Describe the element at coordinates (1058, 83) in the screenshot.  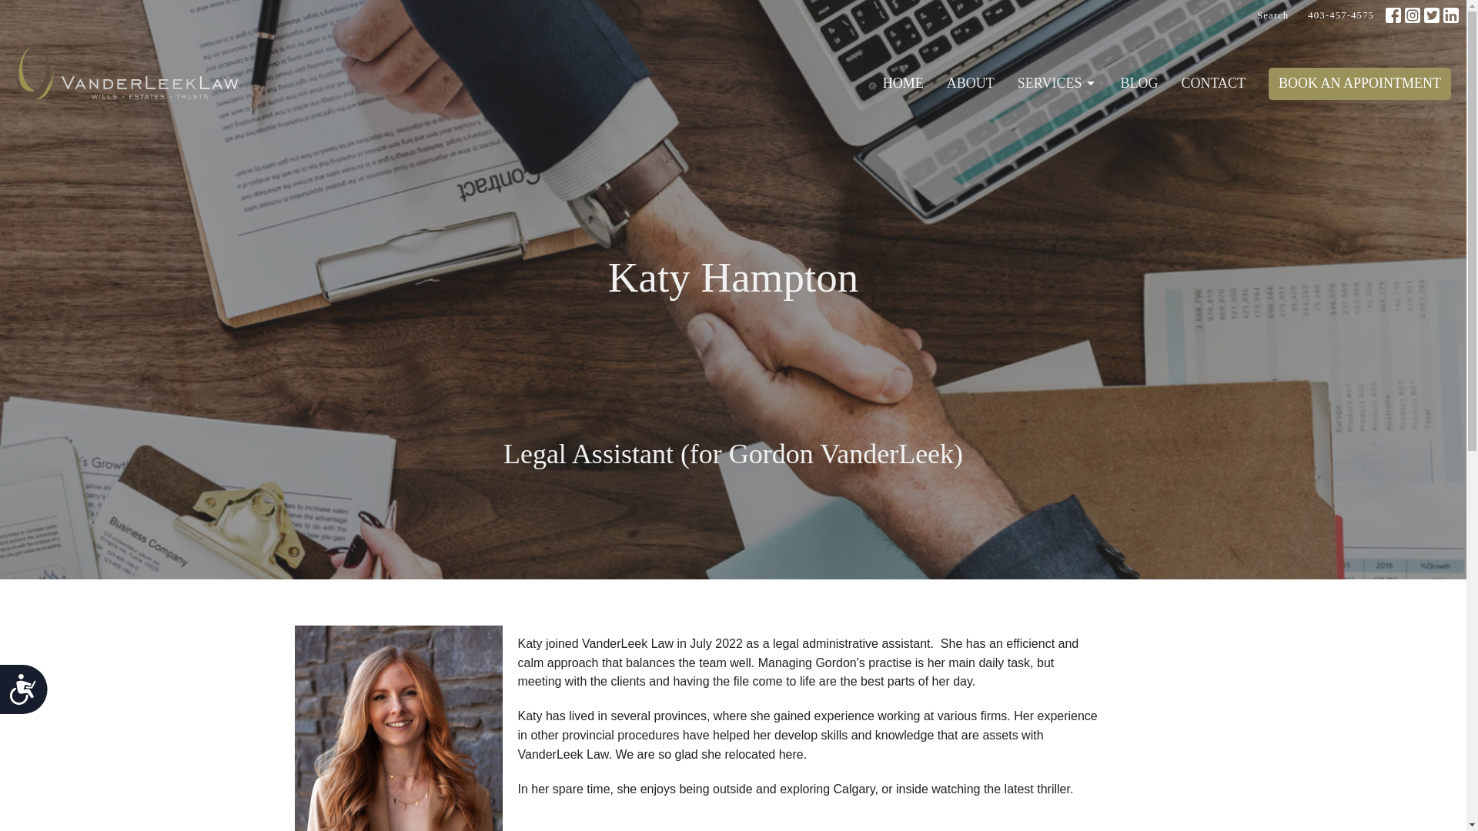
I see `SERVICES` at that location.